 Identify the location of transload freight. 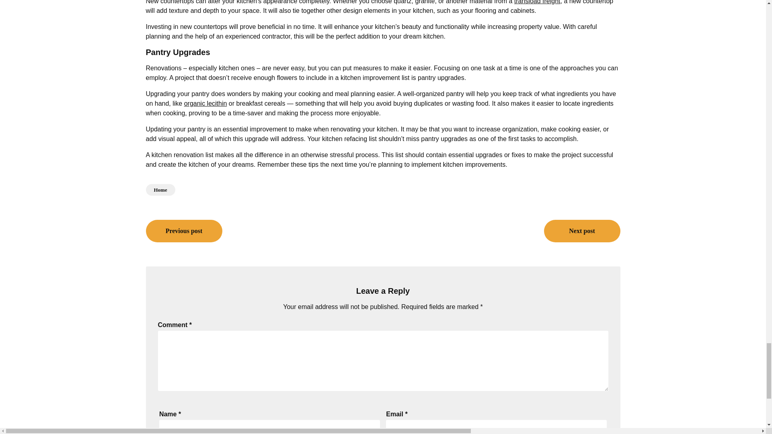
(537, 2).